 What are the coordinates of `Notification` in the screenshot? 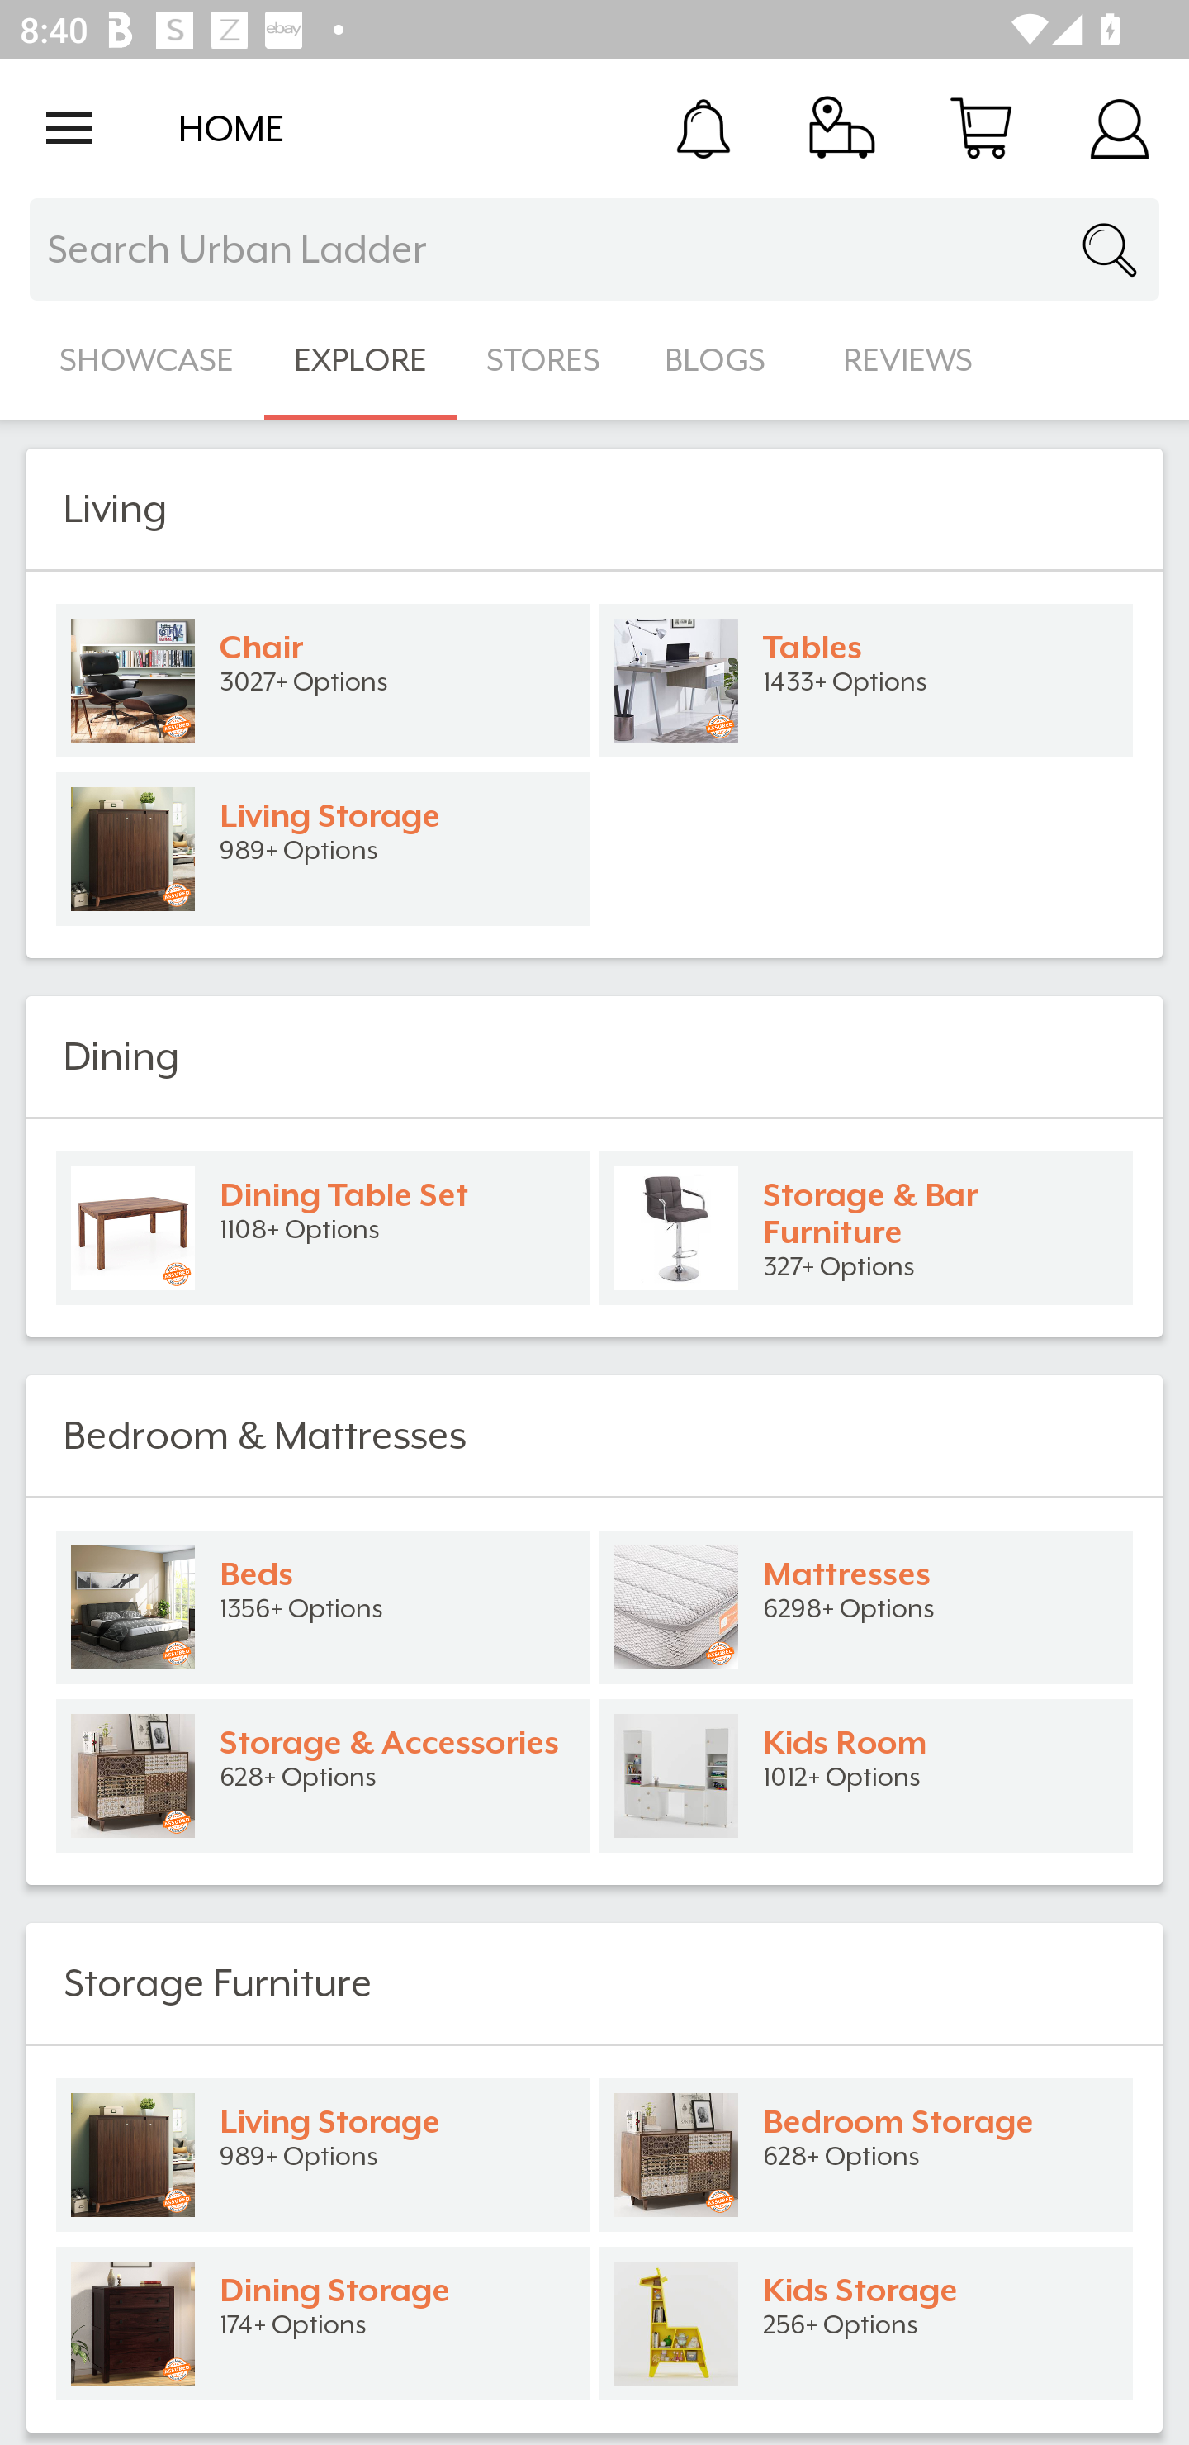 It's located at (703, 127).